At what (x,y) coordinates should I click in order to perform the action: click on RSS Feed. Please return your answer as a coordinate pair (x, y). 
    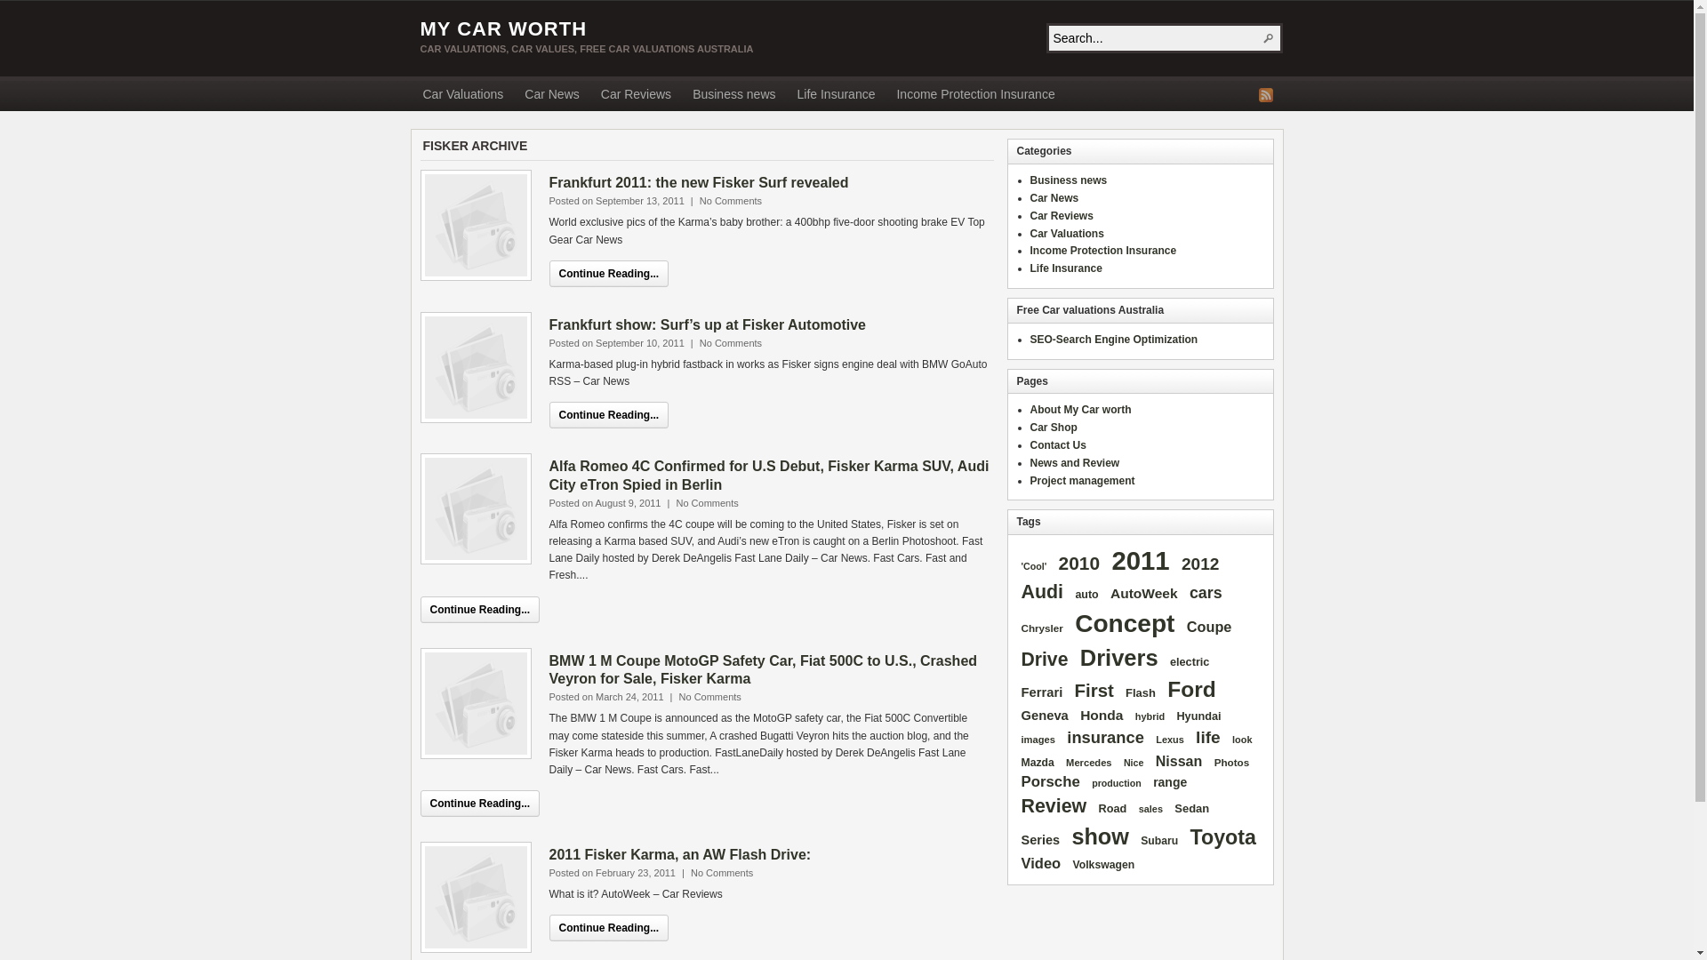
    Looking at the image, I should click on (1266, 95).